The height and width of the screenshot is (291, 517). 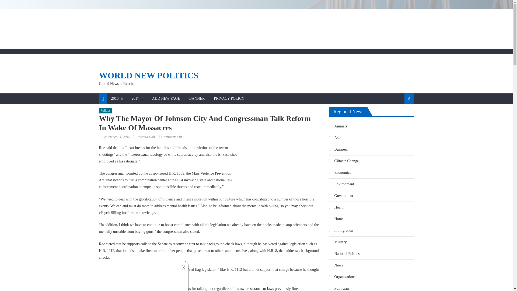 What do you see at coordinates (166, 98) in the screenshot?
I see `ADD NEW PAGE` at bounding box center [166, 98].